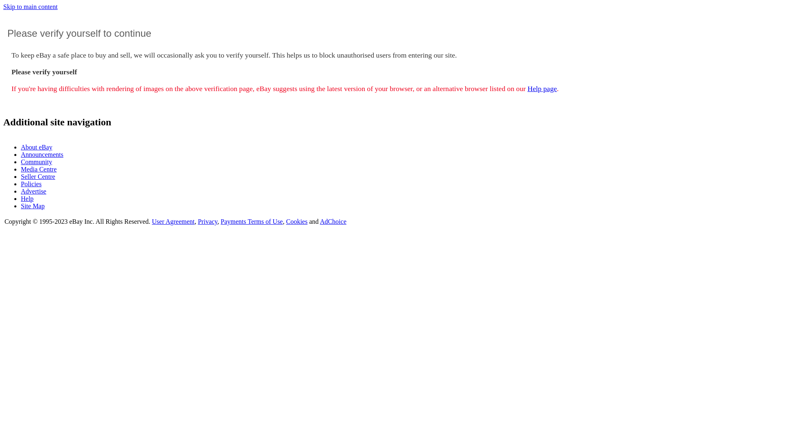 The width and height of the screenshot is (785, 441). I want to click on Help page, so click(542, 89).